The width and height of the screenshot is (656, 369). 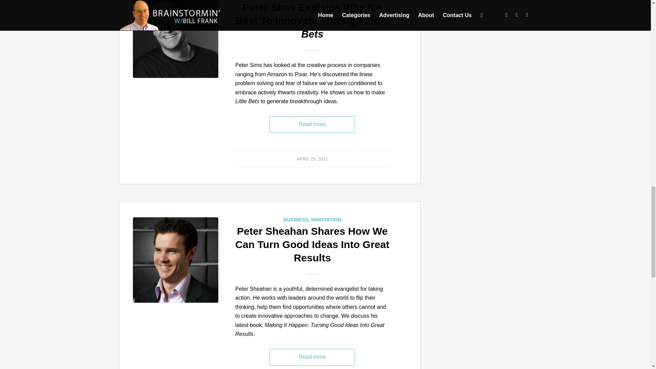 I want to click on Read more, so click(x=312, y=124).